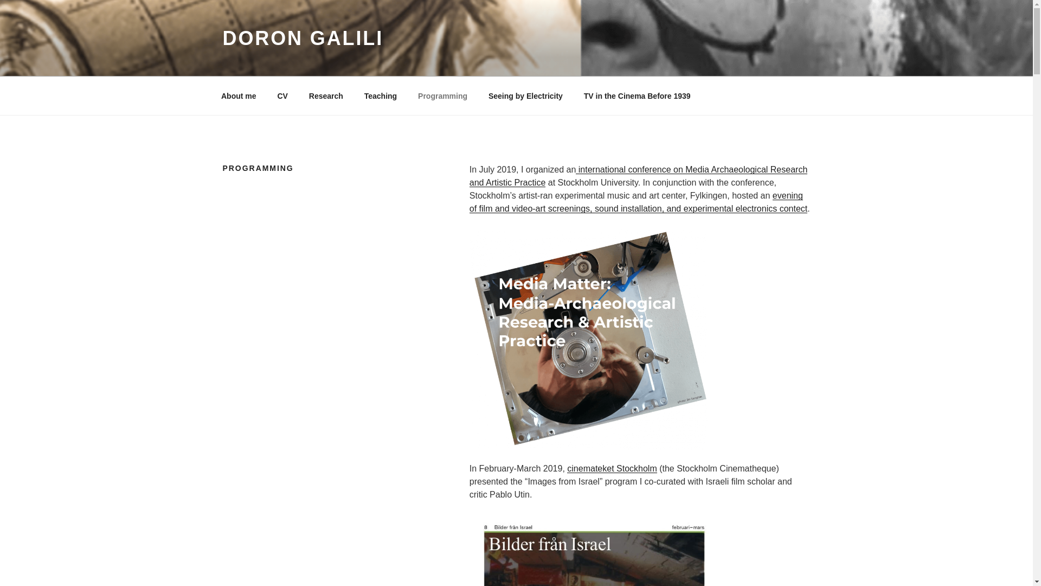 The image size is (1041, 586). Describe the element at coordinates (380, 95) in the screenshot. I see `Teaching` at that location.